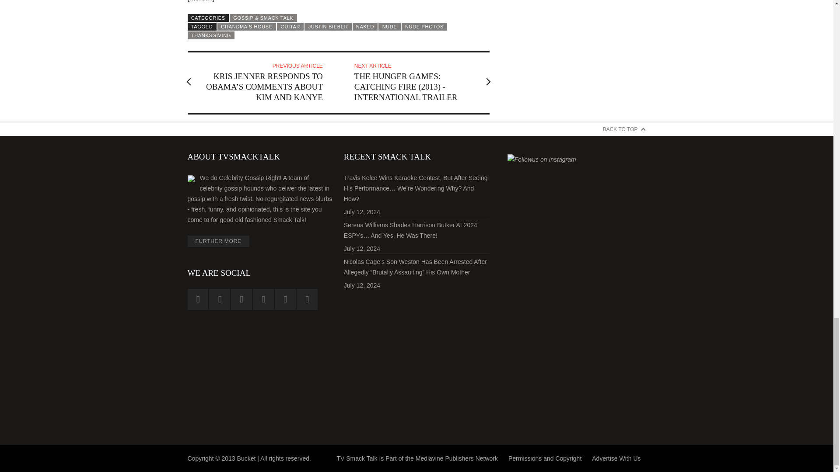 Image resolution: width=840 pixels, height=472 pixels. Describe the element at coordinates (211, 35) in the screenshot. I see `View all posts tagged Thanksgiving` at that location.